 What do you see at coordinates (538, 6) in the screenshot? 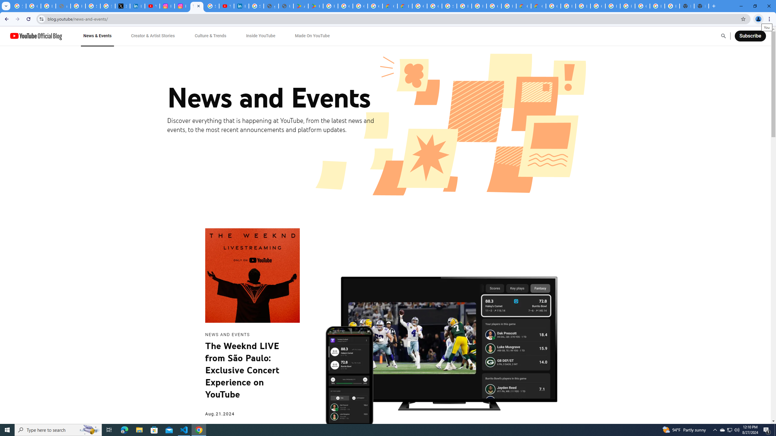
I see `Google Cloud Estimate Summary` at bounding box center [538, 6].